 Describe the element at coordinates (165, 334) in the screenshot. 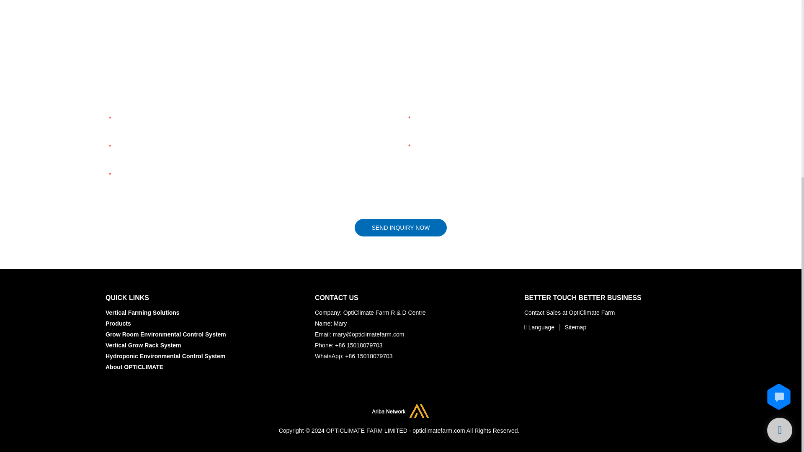

I see `Grow Room Environmental Control System` at that location.